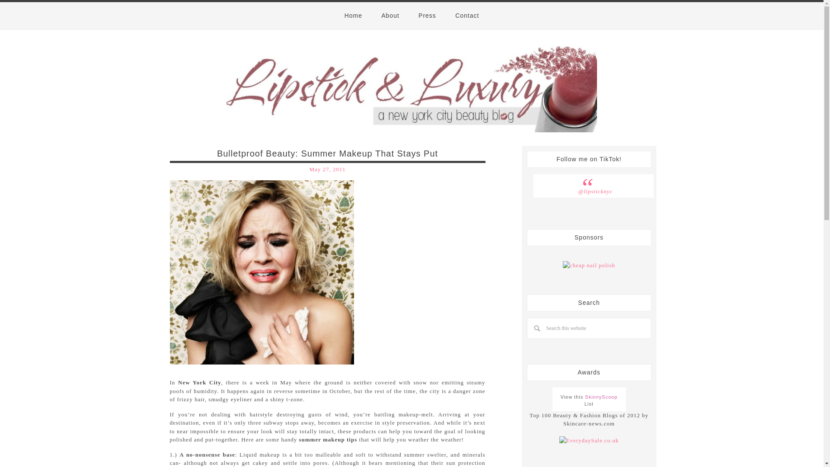  Describe the element at coordinates (261, 272) in the screenshot. I see `melted makeup` at that location.